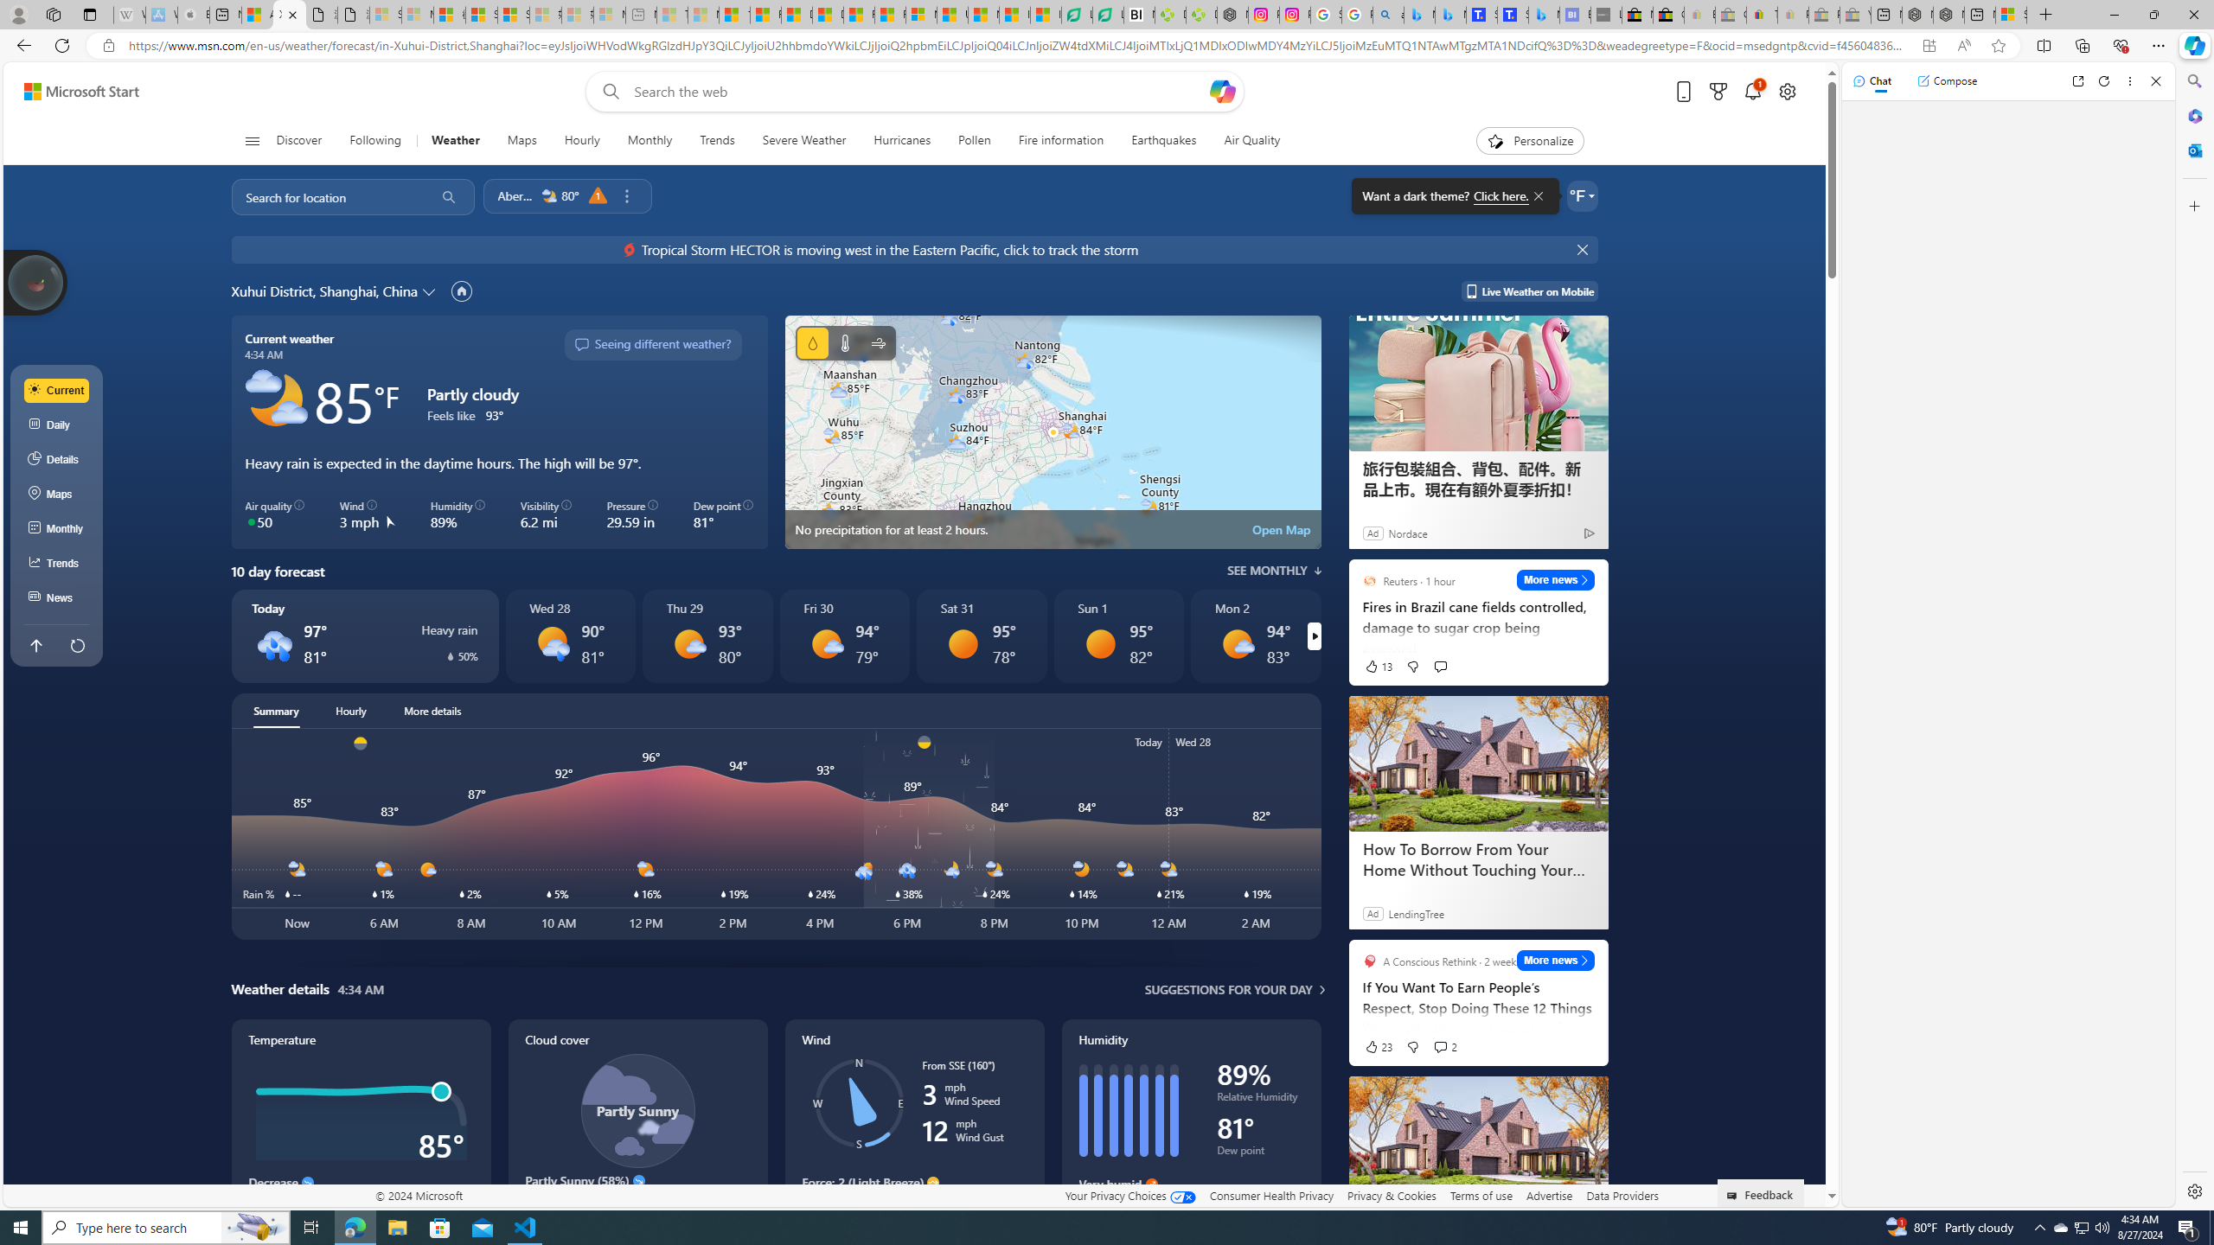 Image resolution: width=2214 pixels, height=1245 pixels. What do you see at coordinates (649, 141) in the screenshot?
I see `Monthly` at bounding box center [649, 141].